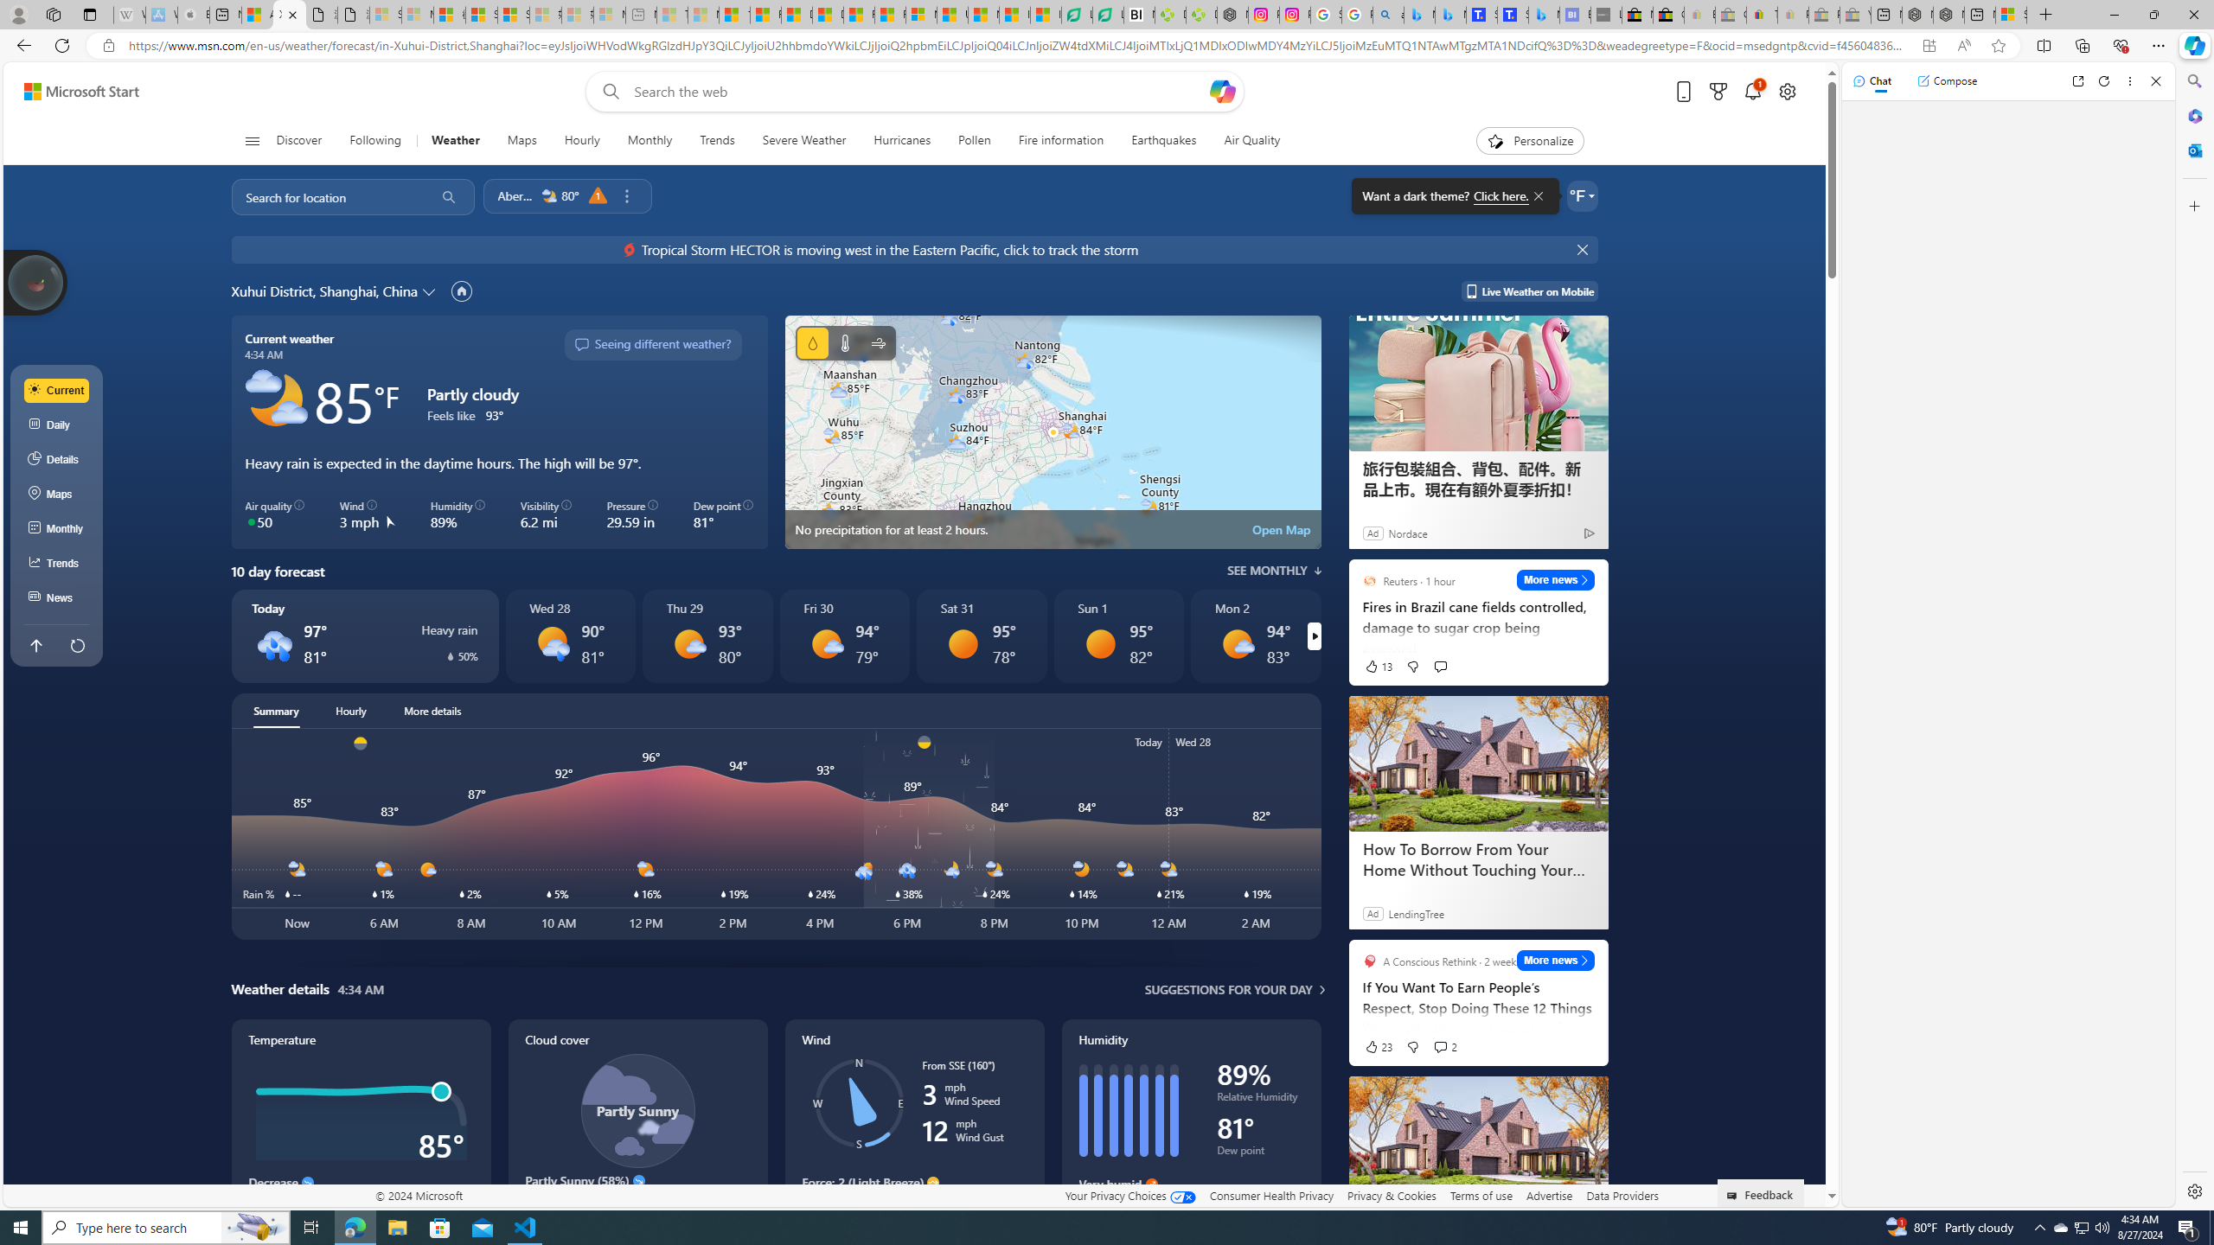 Image resolution: width=2214 pixels, height=1245 pixels. What do you see at coordinates (649, 141) in the screenshot?
I see `Monthly` at bounding box center [649, 141].